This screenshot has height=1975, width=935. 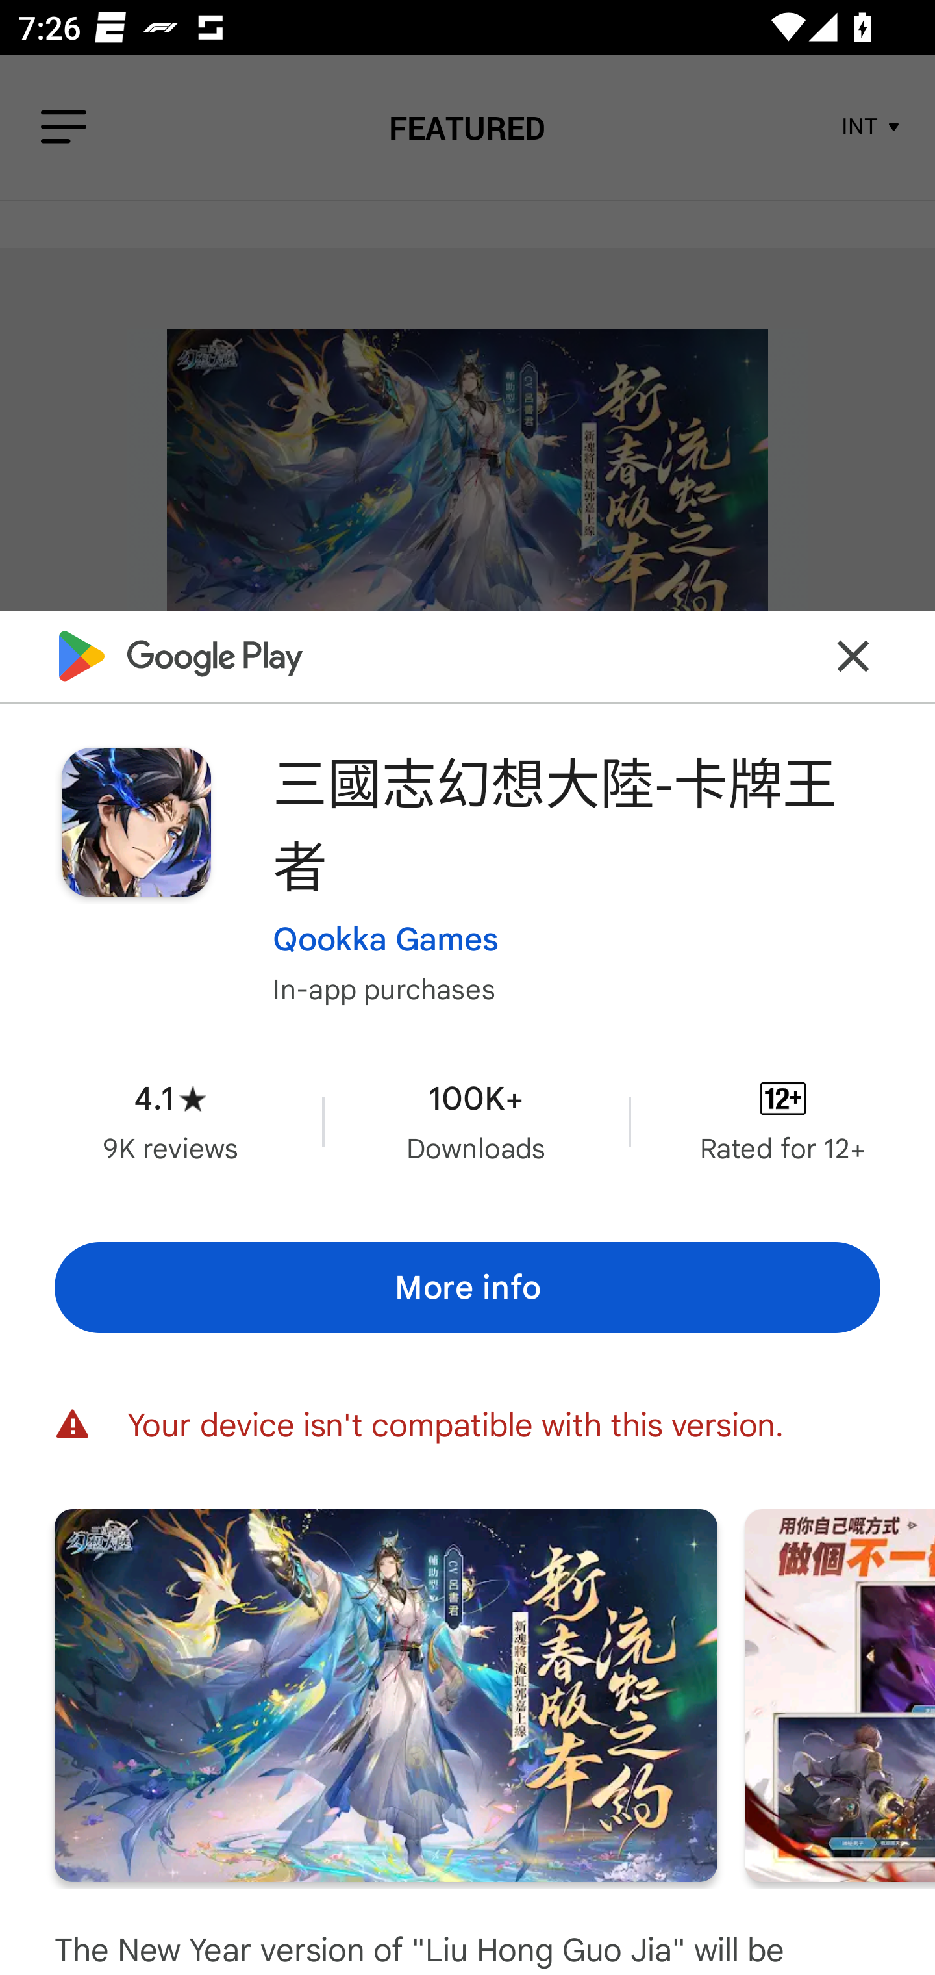 What do you see at coordinates (853, 656) in the screenshot?
I see `Close` at bounding box center [853, 656].